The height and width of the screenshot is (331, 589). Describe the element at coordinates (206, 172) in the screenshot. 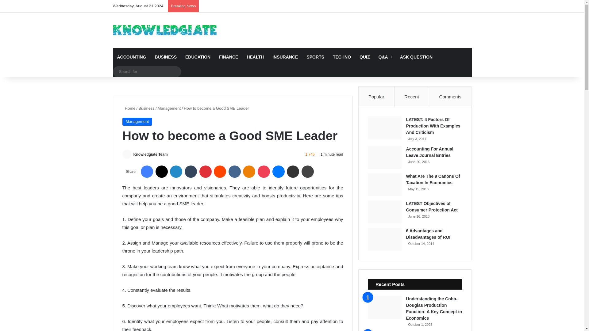

I see `Pinterest` at that location.